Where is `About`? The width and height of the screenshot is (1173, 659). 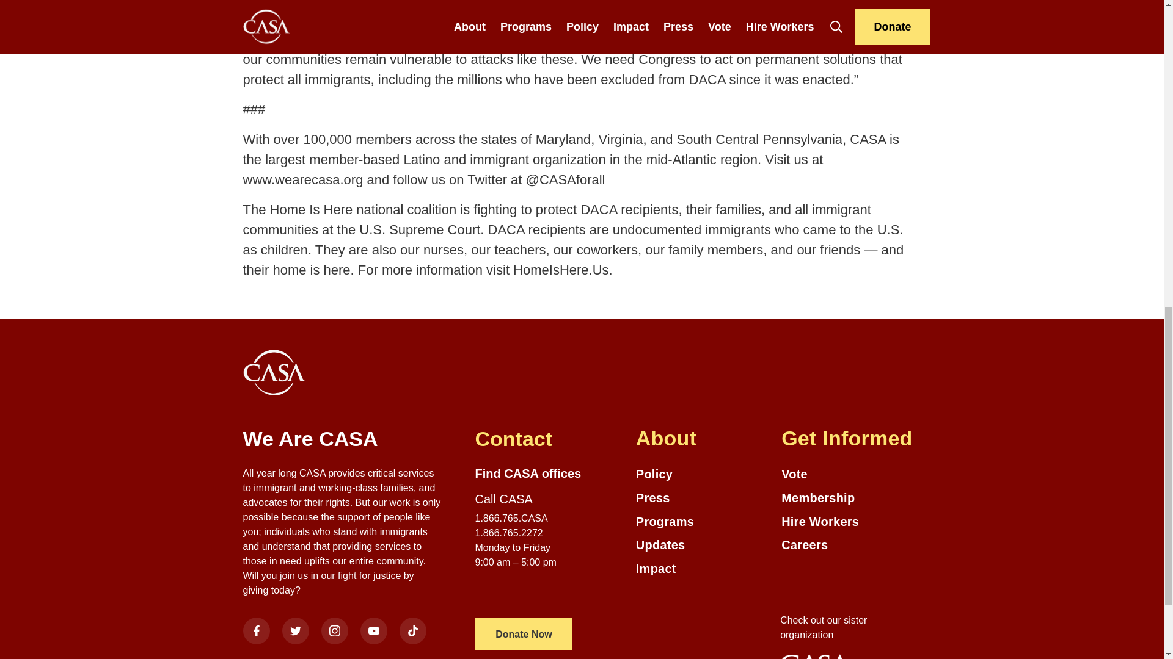
About is located at coordinates (703, 438).